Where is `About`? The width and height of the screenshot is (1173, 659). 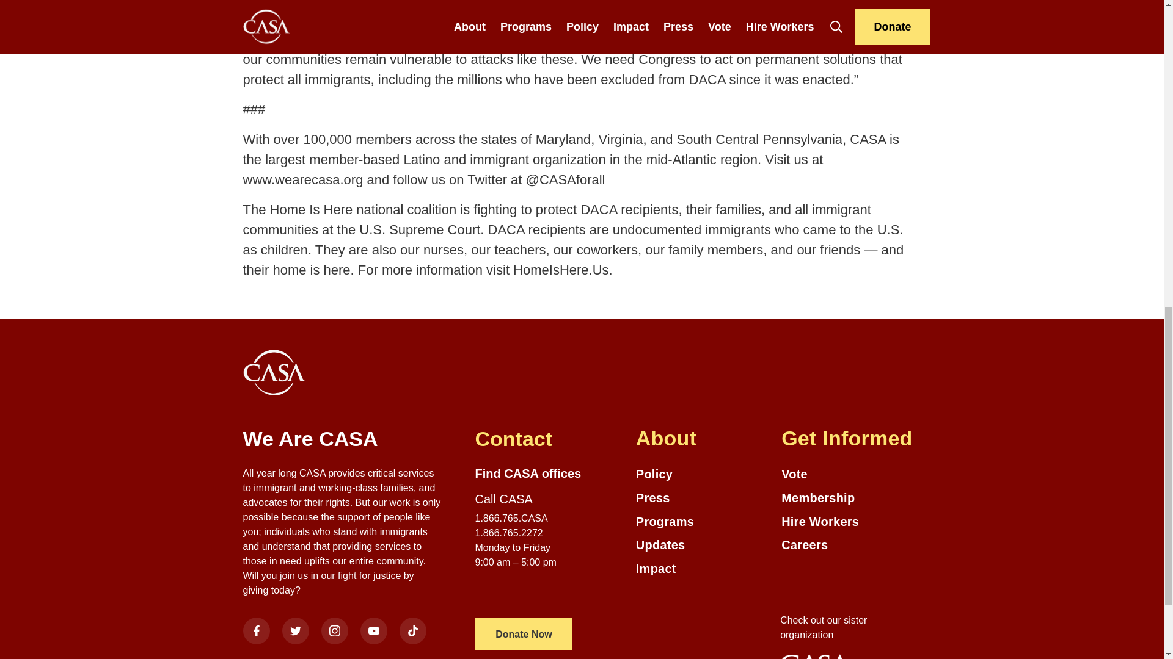
About is located at coordinates (703, 438).